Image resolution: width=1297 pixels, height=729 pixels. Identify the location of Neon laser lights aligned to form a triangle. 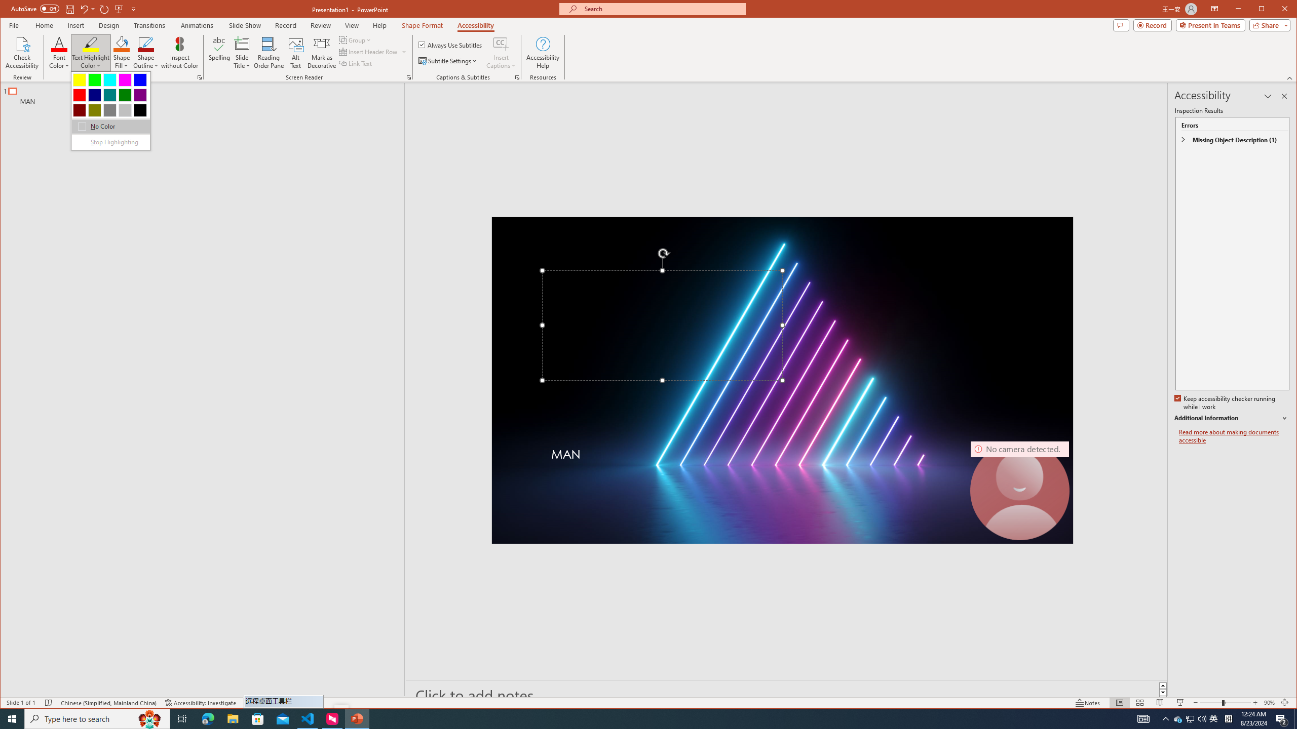
(782, 381).